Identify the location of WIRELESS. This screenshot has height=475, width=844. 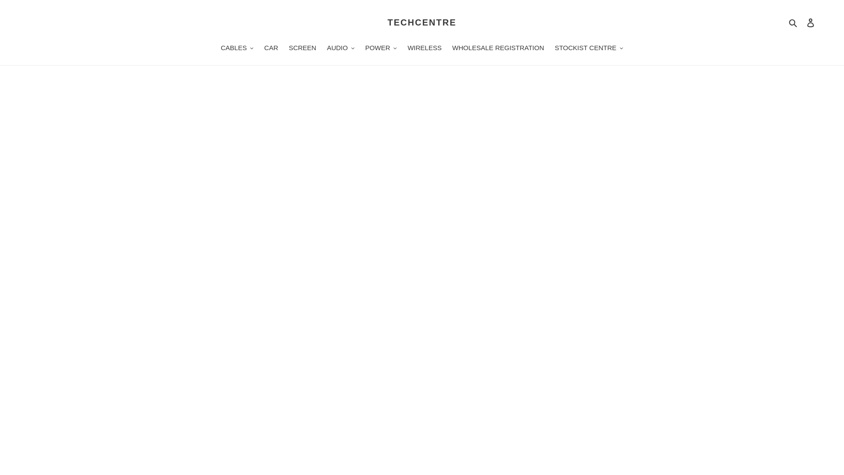
(425, 49).